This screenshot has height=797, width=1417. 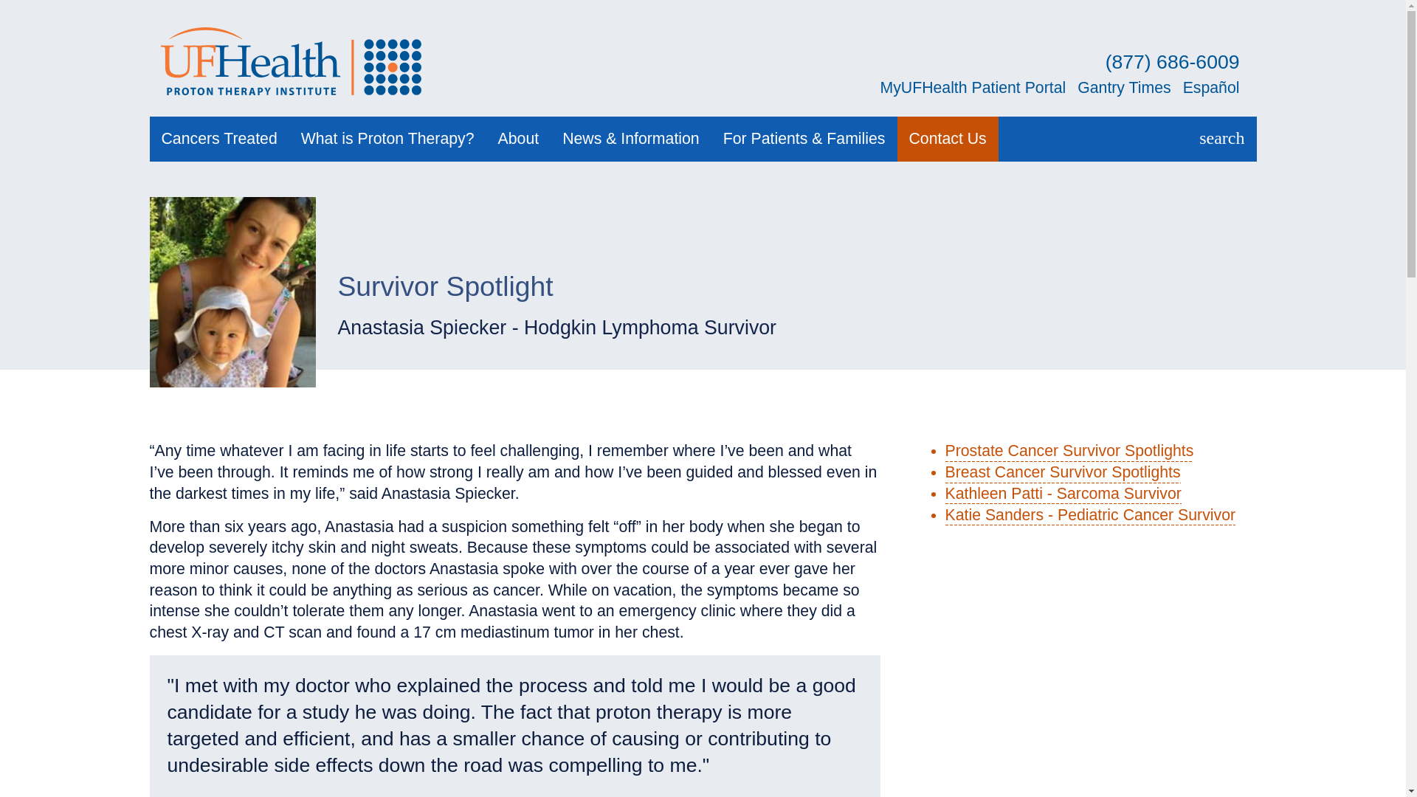 I want to click on What is Proton Therapy?, so click(x=387, y=139).